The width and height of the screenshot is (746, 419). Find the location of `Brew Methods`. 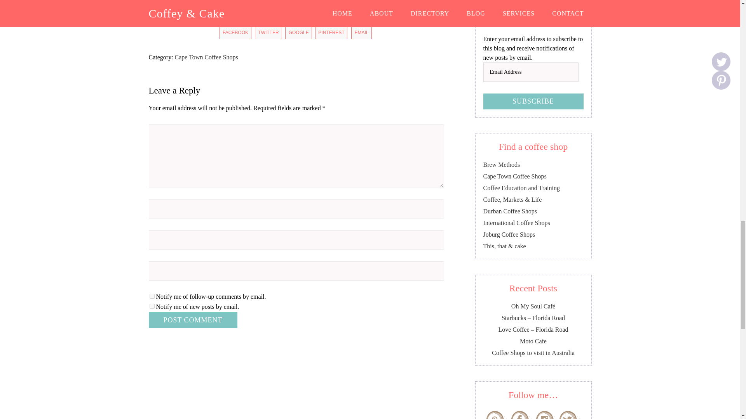

Brew Methods is located at coordinates (502, 164).